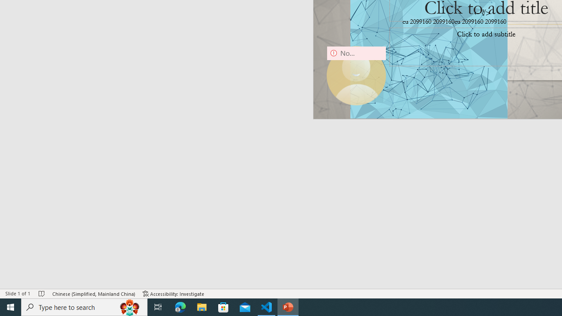  I want to click on TextBox 7, so click(483, 13).